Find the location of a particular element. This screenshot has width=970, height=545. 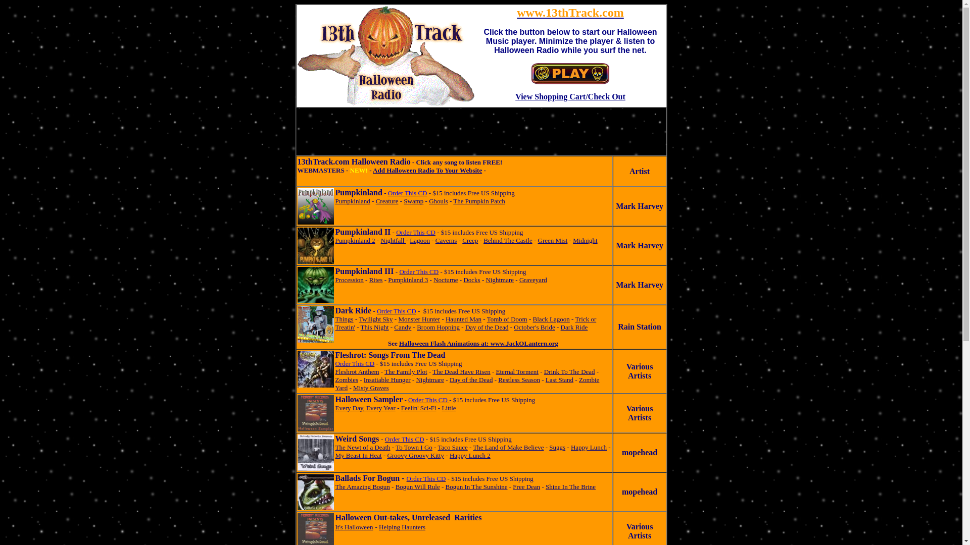

Drink To The Dead is located at coordinates (570, 371).